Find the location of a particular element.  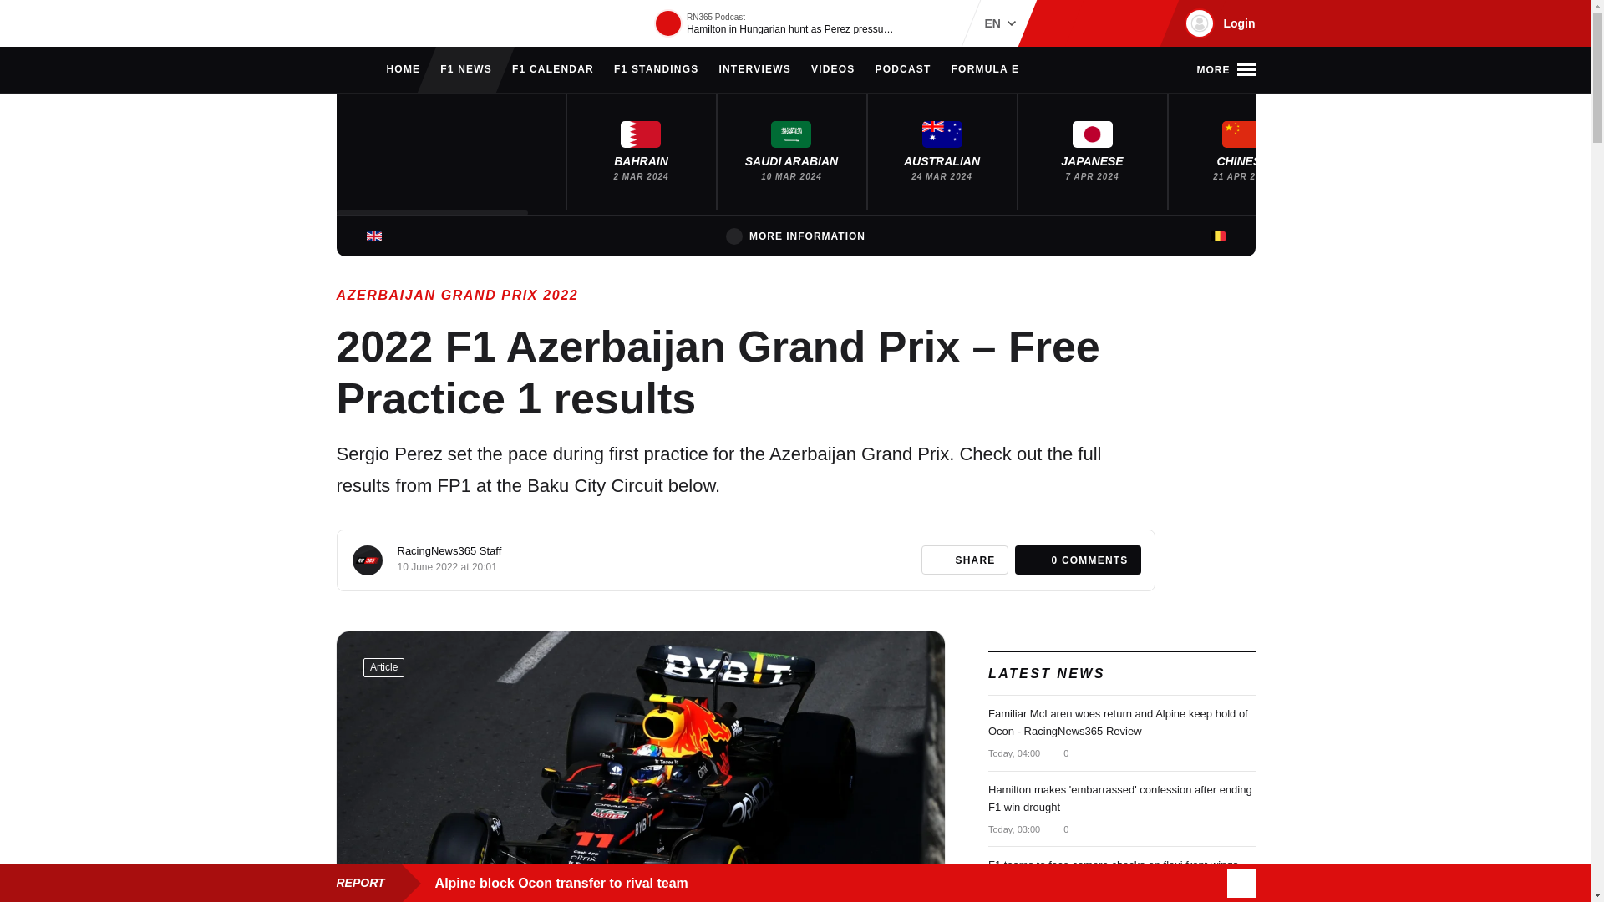

F1 STANDINGS is located at coordinates (657, 70).